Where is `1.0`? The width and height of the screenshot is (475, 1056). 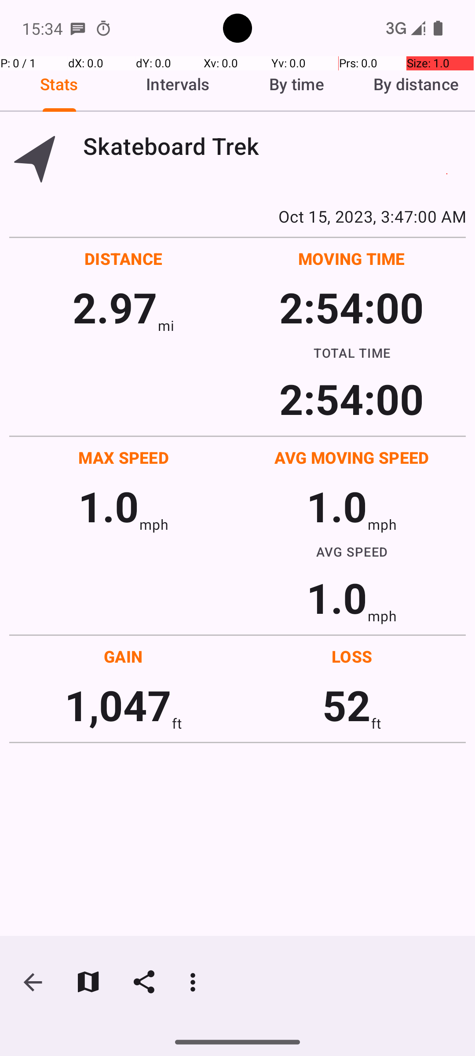
1.0 is located at coordinates (109, 506).